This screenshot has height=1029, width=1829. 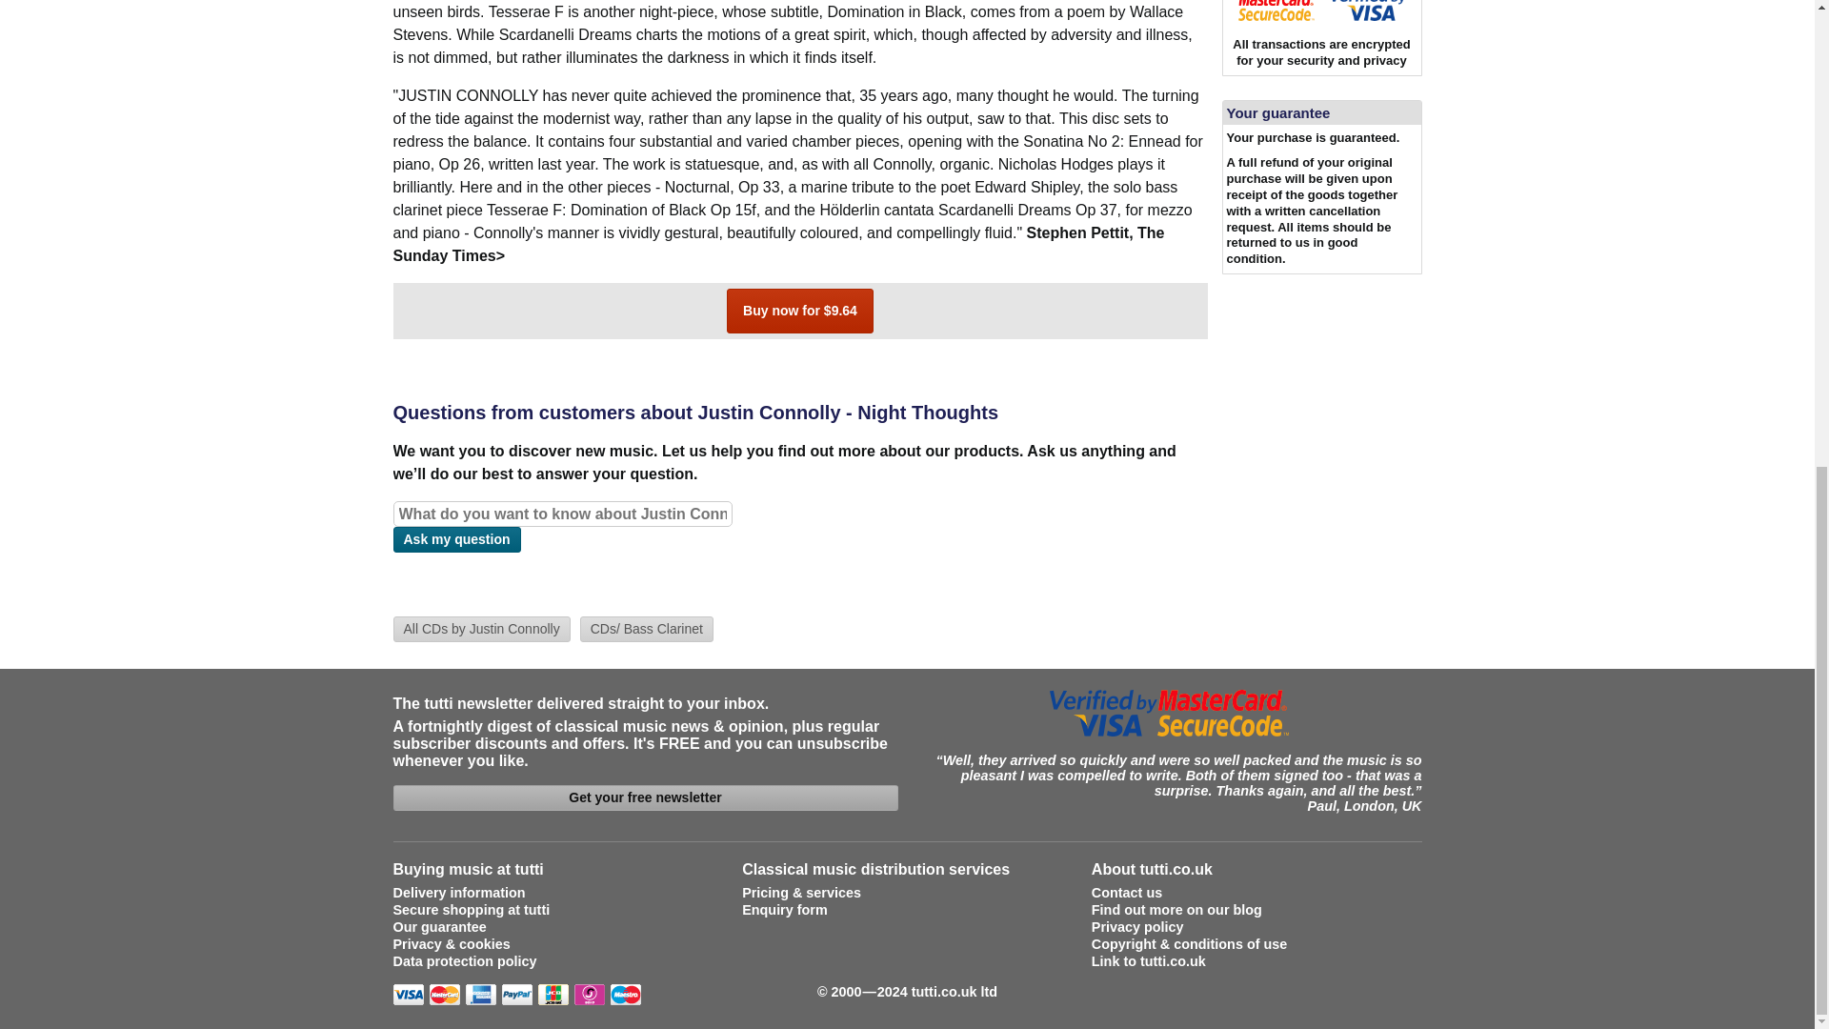 What do you see at coordinates (455, 539) in the screenshot?
I see `Ask my question` at bounding box center [455, 539].